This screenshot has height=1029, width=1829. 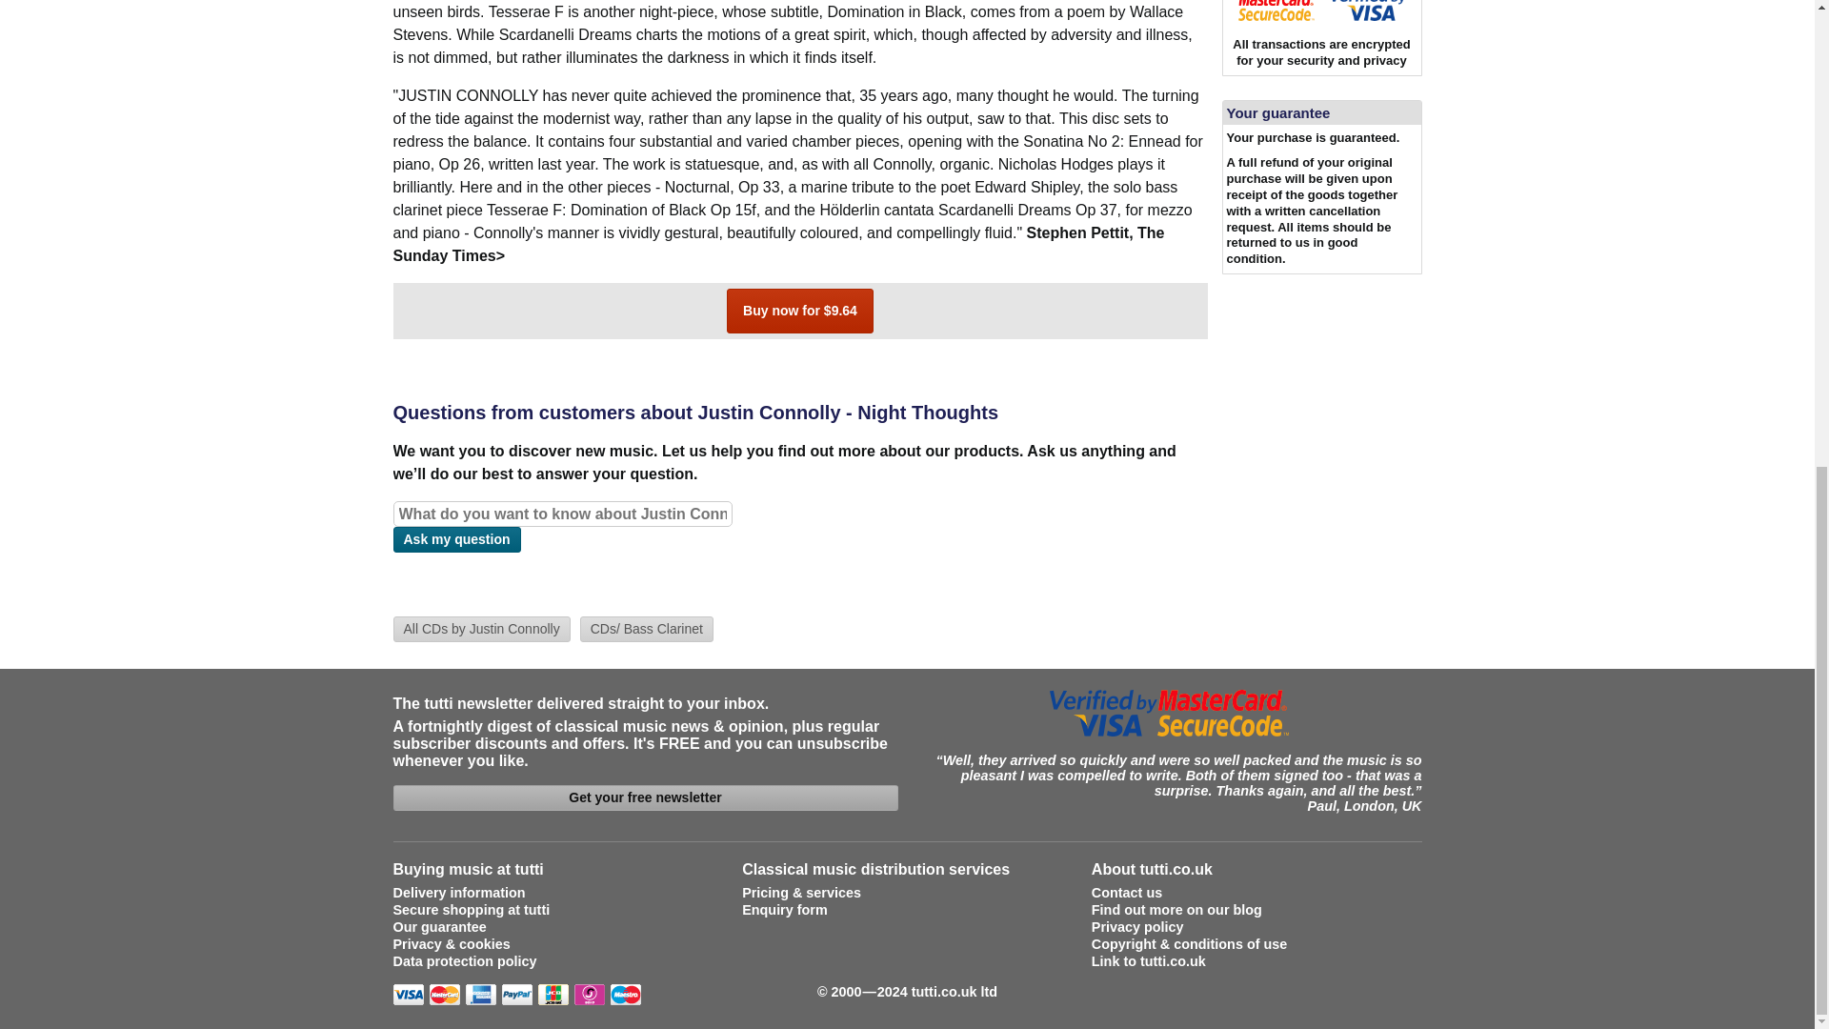 What do you see at coordinates (455, 539) in the screenshot?
I see `Ask my question` at bounding box center [455, 539].